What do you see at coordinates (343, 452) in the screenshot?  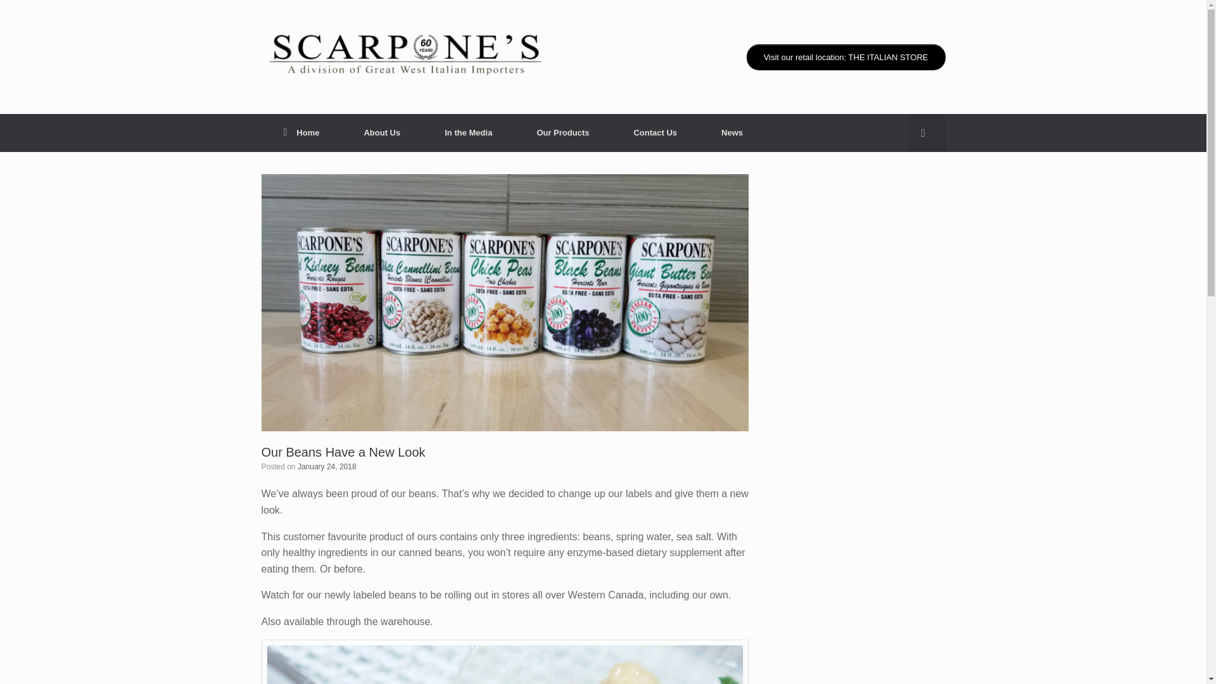 I see `Permalink to Our Beans Have a New Look` at bounding box center [343, 452].